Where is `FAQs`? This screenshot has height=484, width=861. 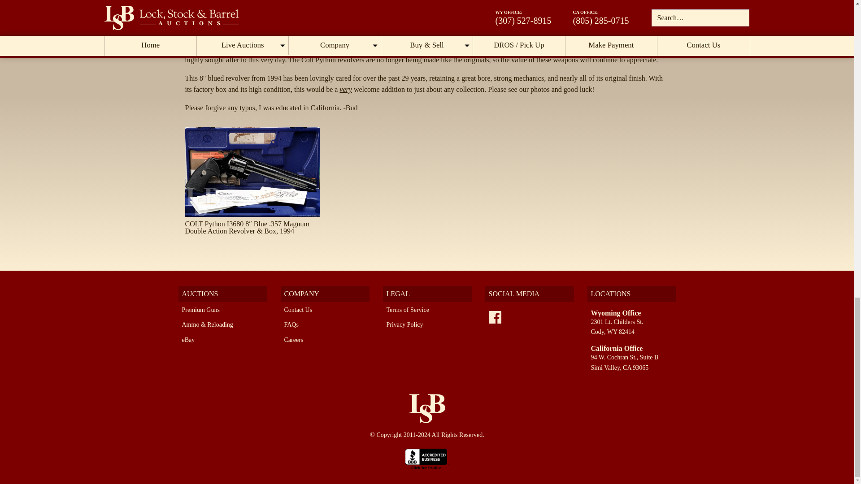
FAQs is located at coordinates (291, 324).